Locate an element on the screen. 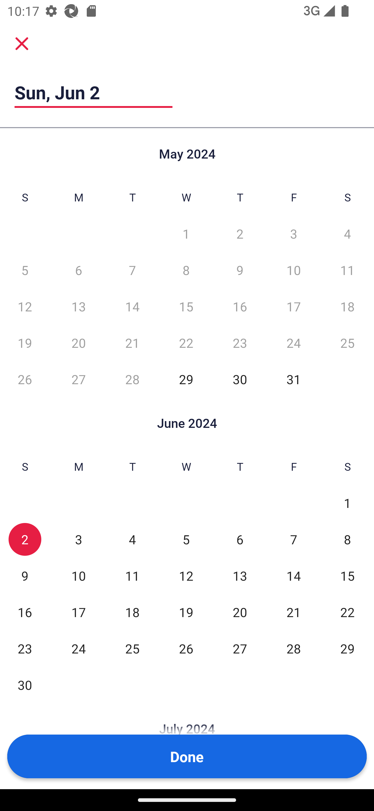  14 Fri, Jun 14, Not Selected is located at coordinates (293, 575).